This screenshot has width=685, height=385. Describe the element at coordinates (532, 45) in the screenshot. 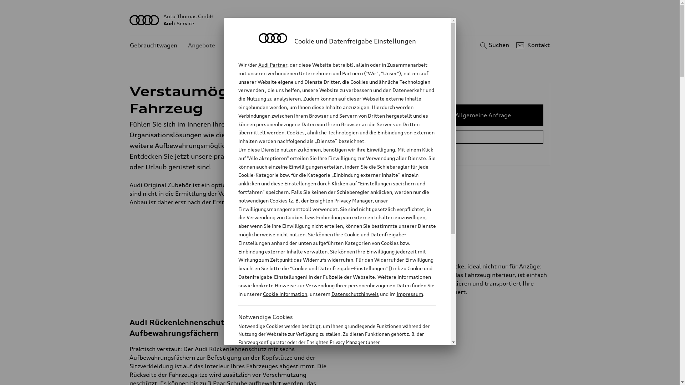

I see `Kontakt` at that location.